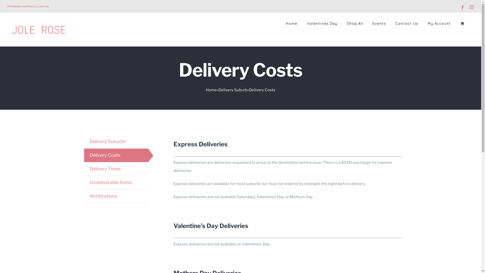  I want to click on Delivery Times, so click(105, 169).